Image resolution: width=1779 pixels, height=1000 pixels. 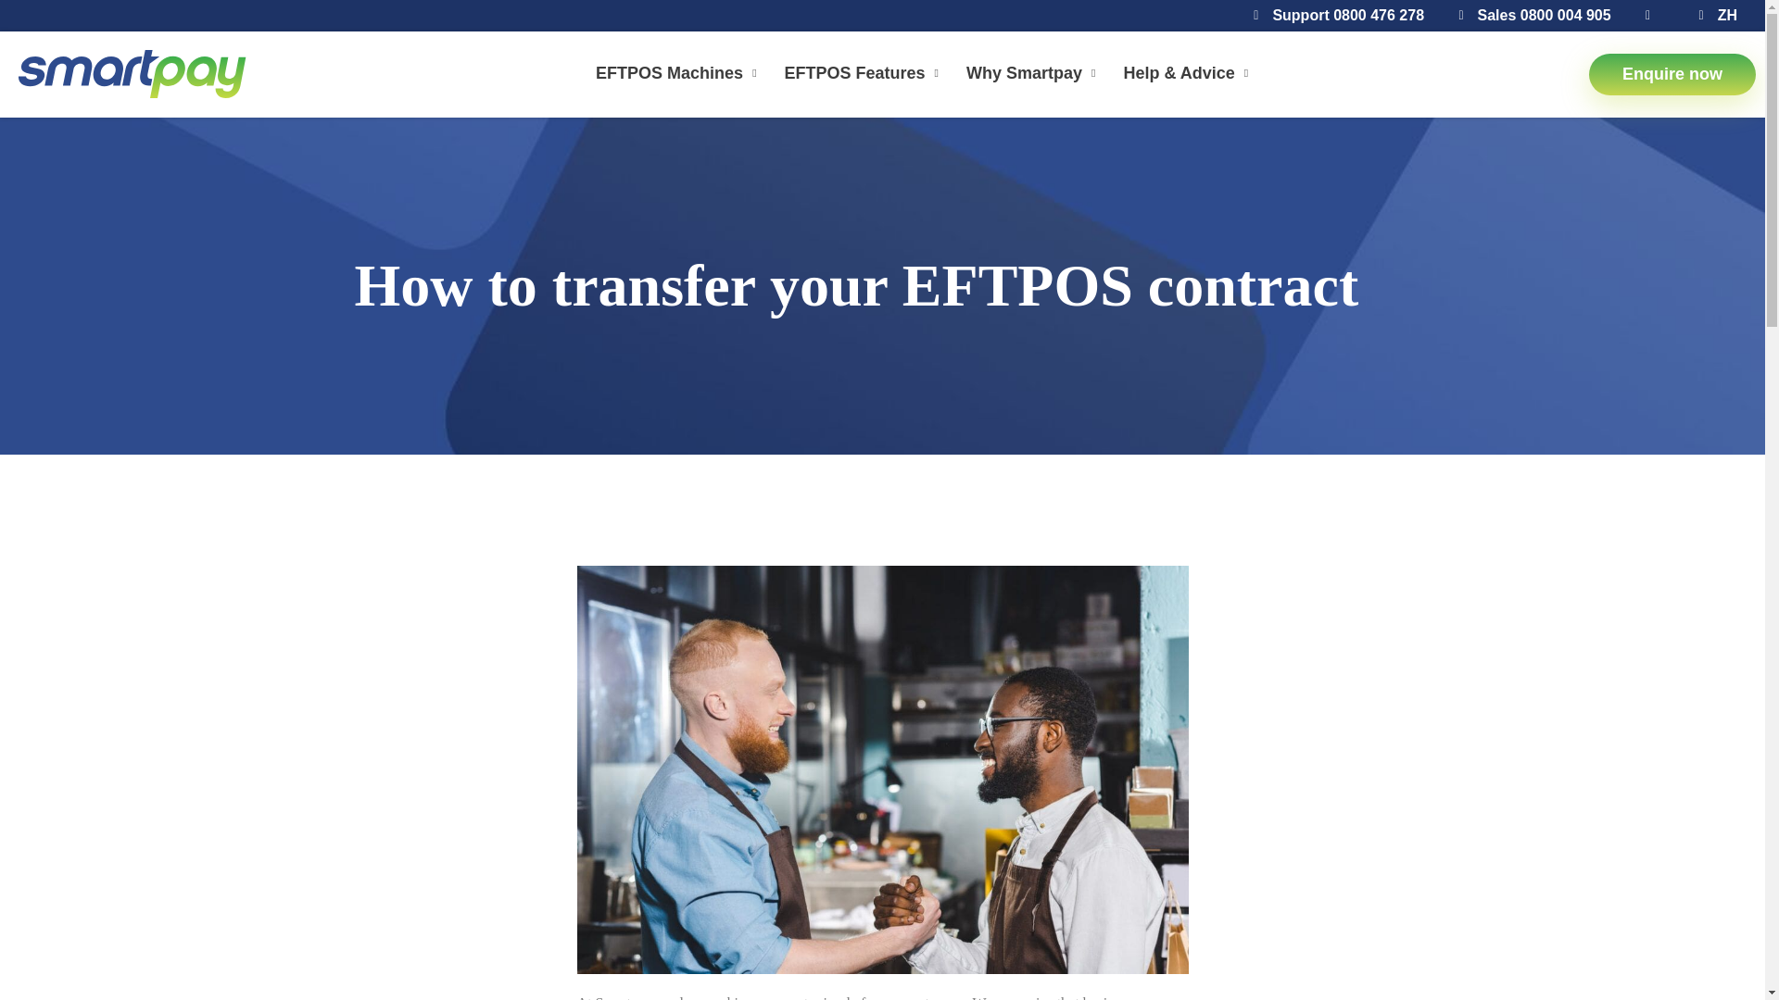 I want to click on EFTPOS Features, so click(x=865, y=74).